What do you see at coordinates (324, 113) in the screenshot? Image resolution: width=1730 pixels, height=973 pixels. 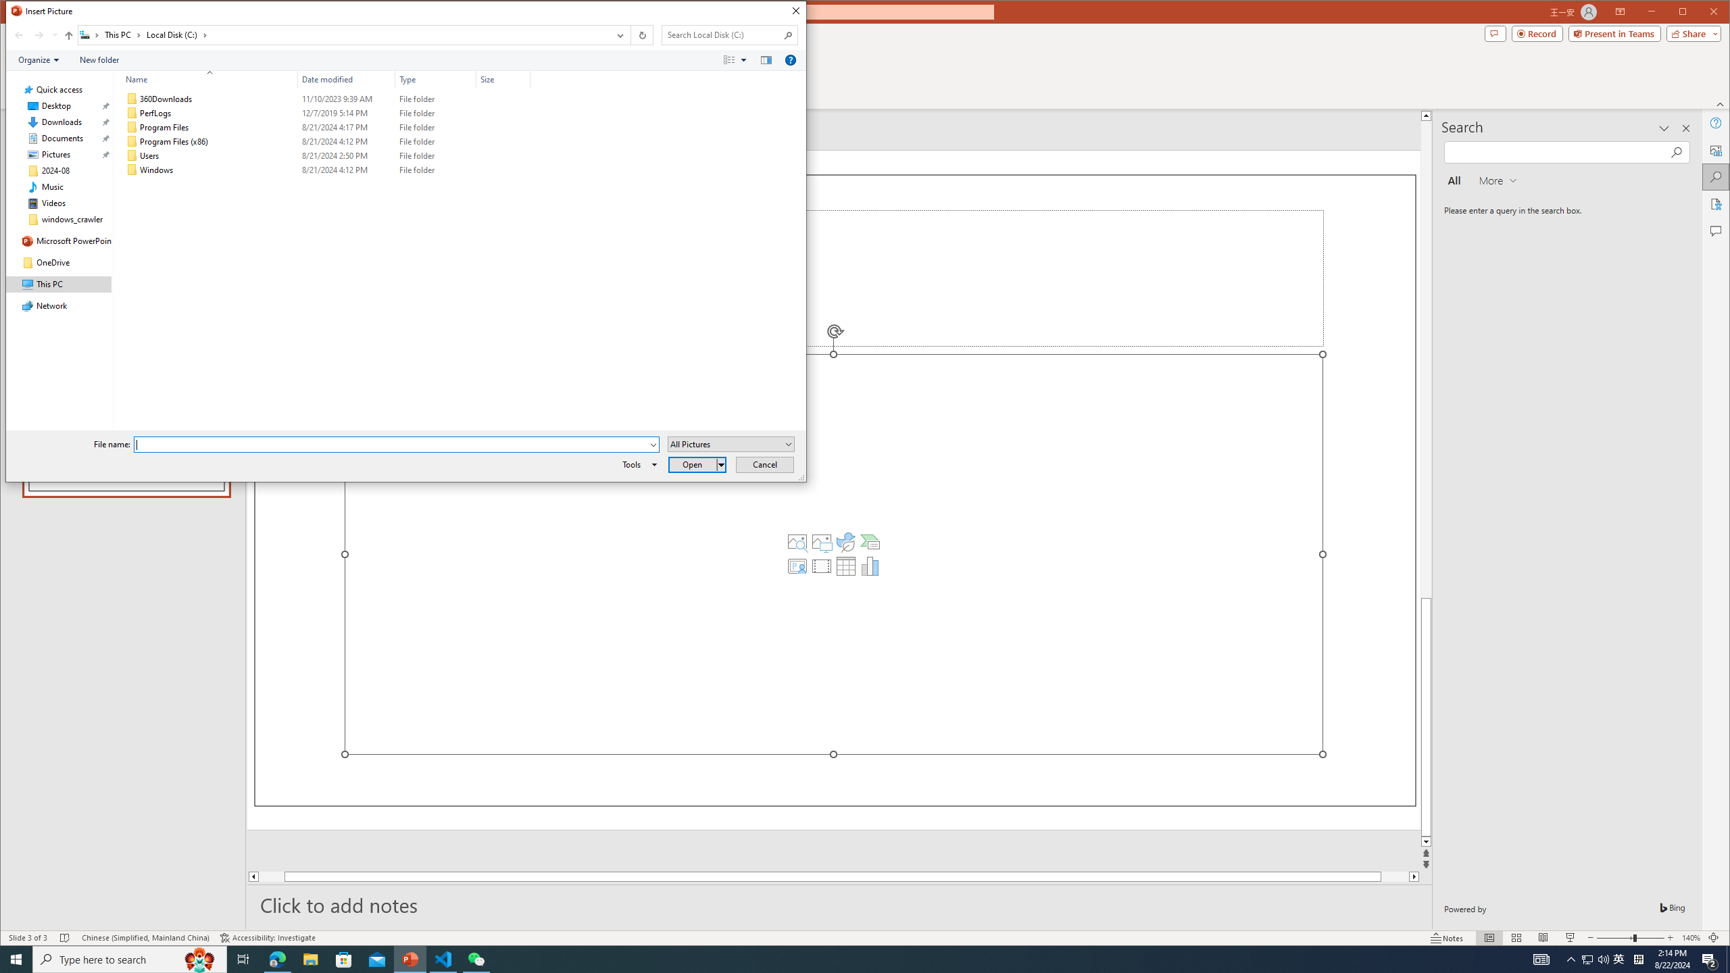 I see `PerfLogs` at bounding box center [324, 113].